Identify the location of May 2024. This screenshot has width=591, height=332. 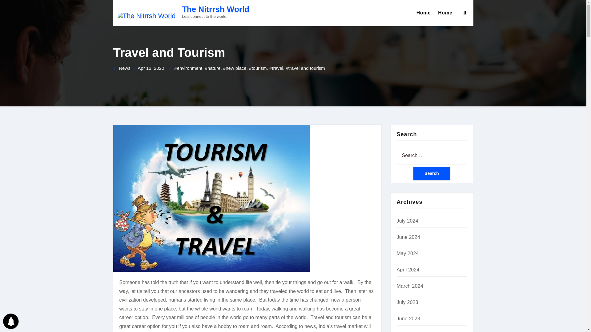
(408, 253).